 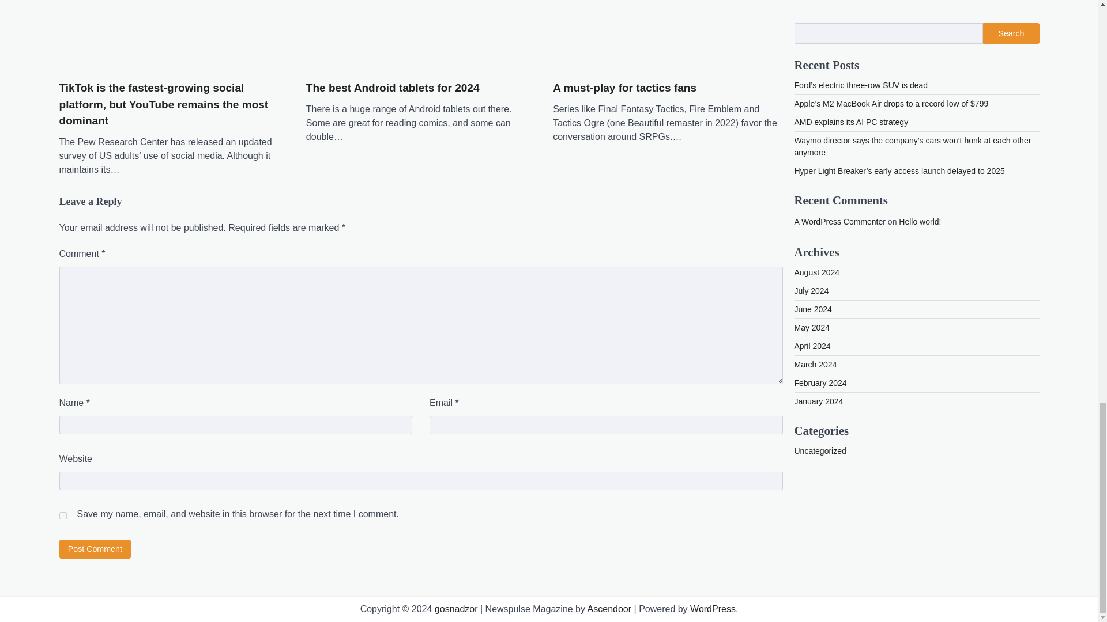 What do you see at coordinates (95, 549) in the screenshot?
I see `Post Comment` at bounding box center [95, 549].